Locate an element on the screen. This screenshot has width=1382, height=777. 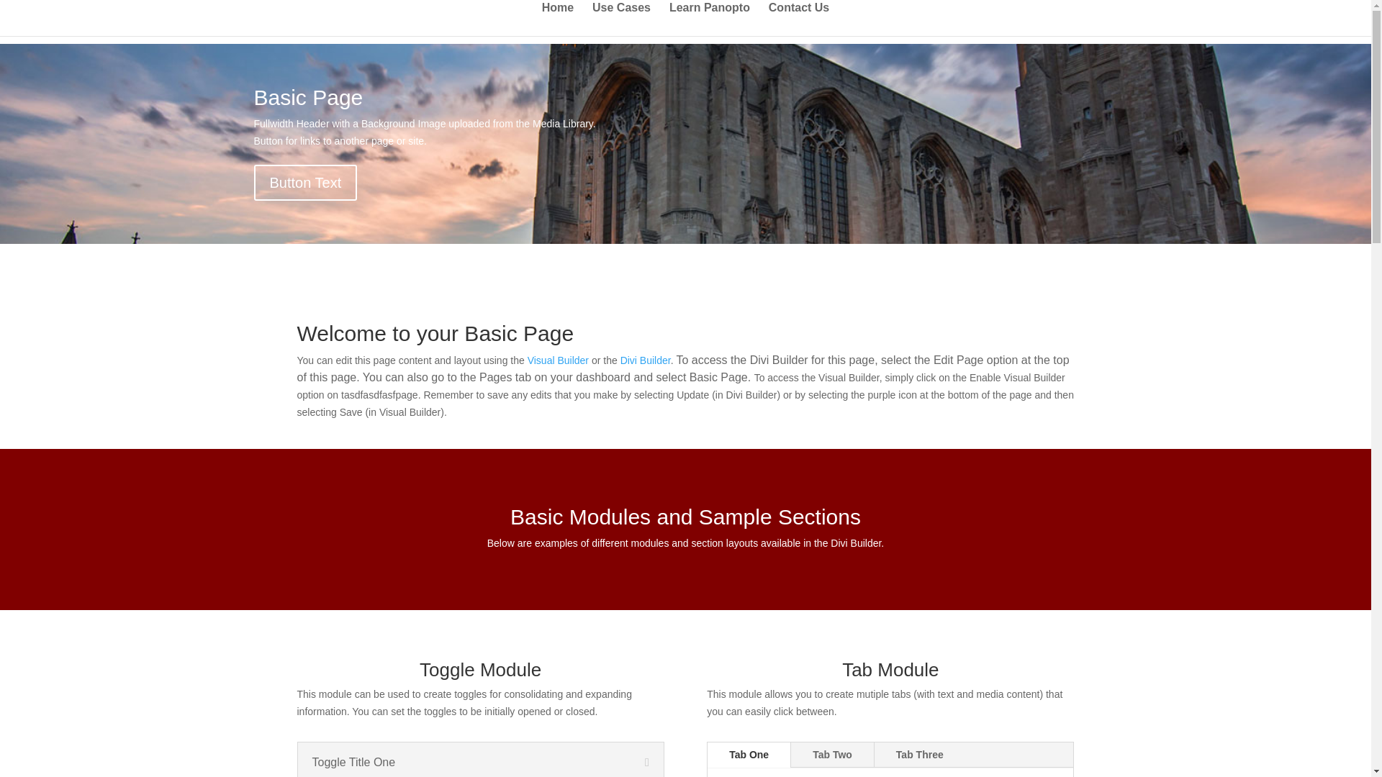
Contact Us is located at coordinates (799, 19).